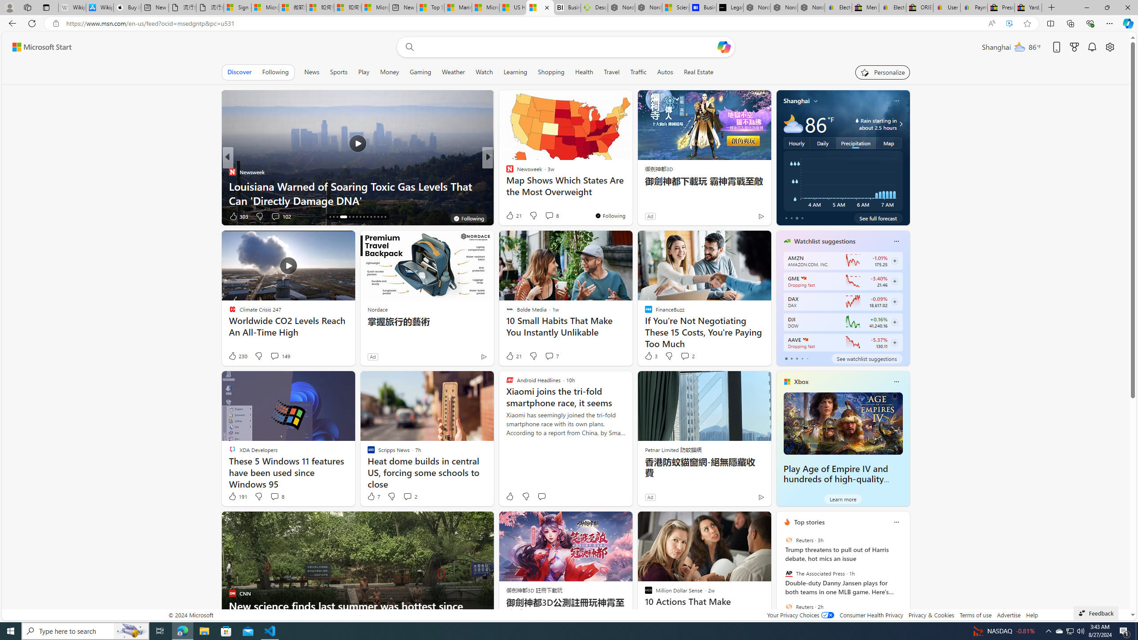  Describe the element at coordinates (610, 216) in the screenshot. I see `You're following Newsweek` at that location.